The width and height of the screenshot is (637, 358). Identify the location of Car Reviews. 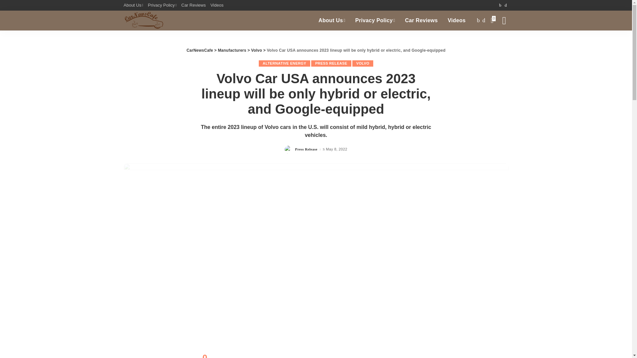
(421, 21).